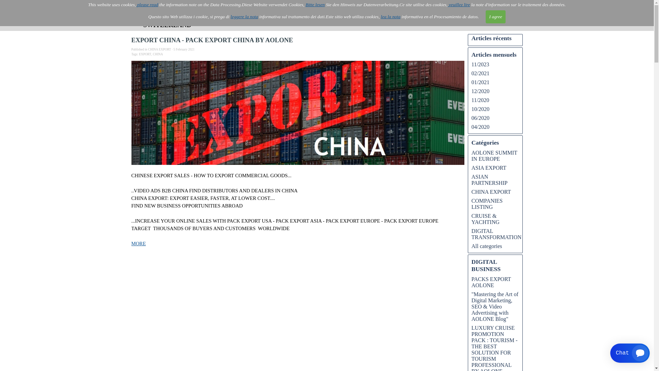 The width and height of the screenshot is (659, 371). What do you see at coordinates (481, 100) in the screenshot?
I see `11/2020` at bounding box center [481, 100].